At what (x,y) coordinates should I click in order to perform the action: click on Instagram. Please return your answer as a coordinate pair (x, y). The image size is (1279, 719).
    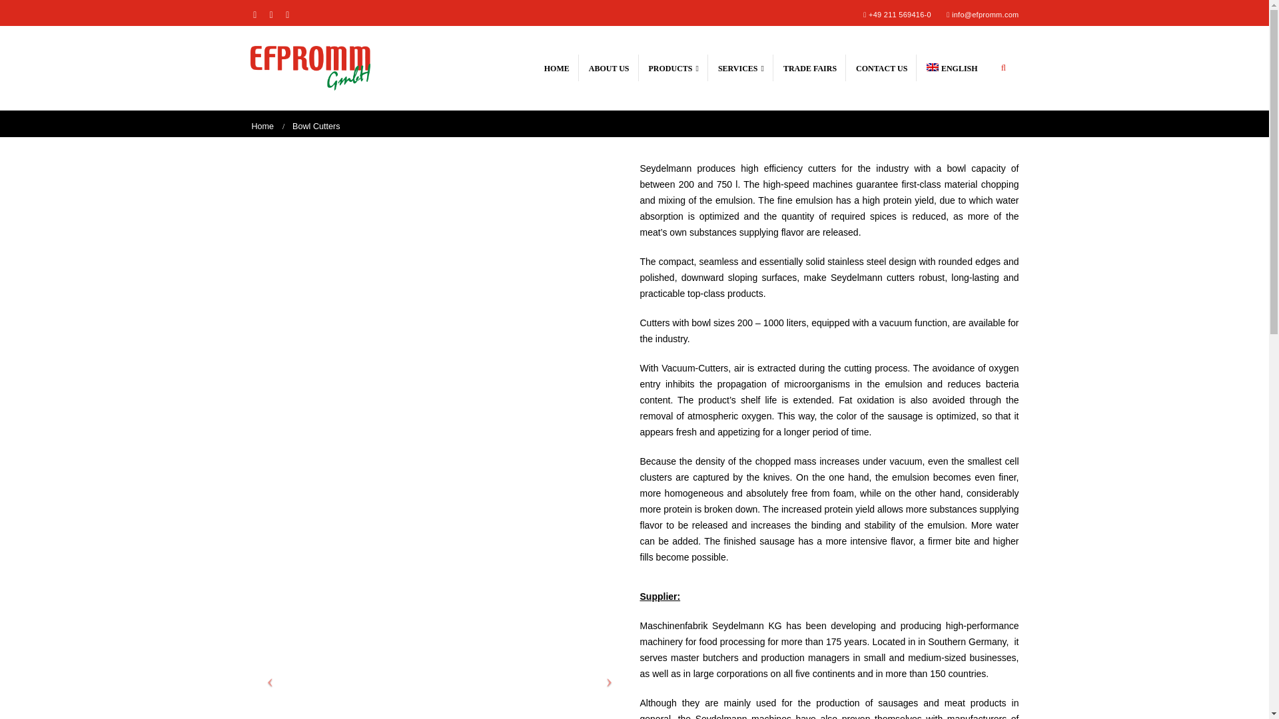
    Looking at the image, I should click on (272, 14).